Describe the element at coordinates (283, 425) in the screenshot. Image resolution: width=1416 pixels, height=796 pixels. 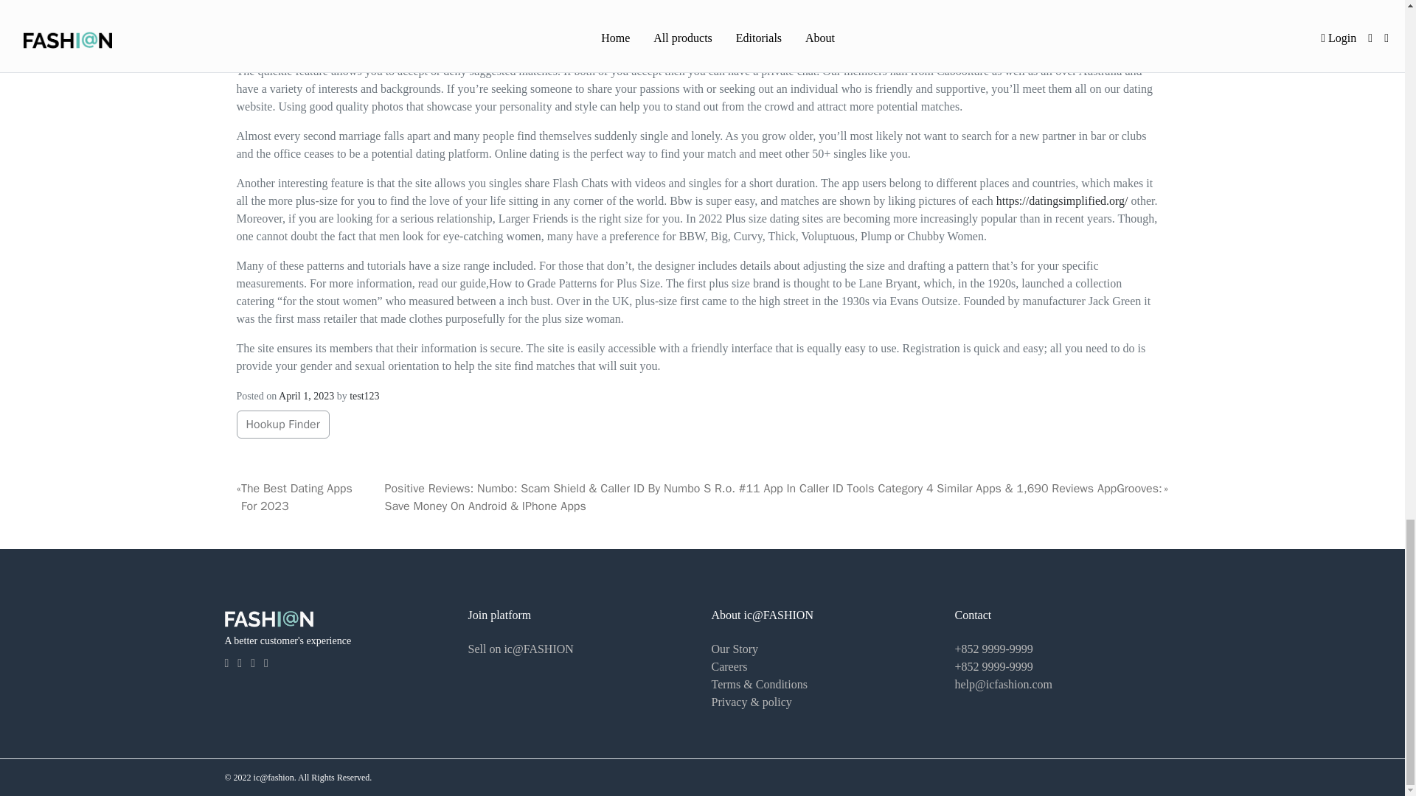
I see `Hookup Finder` at that location.